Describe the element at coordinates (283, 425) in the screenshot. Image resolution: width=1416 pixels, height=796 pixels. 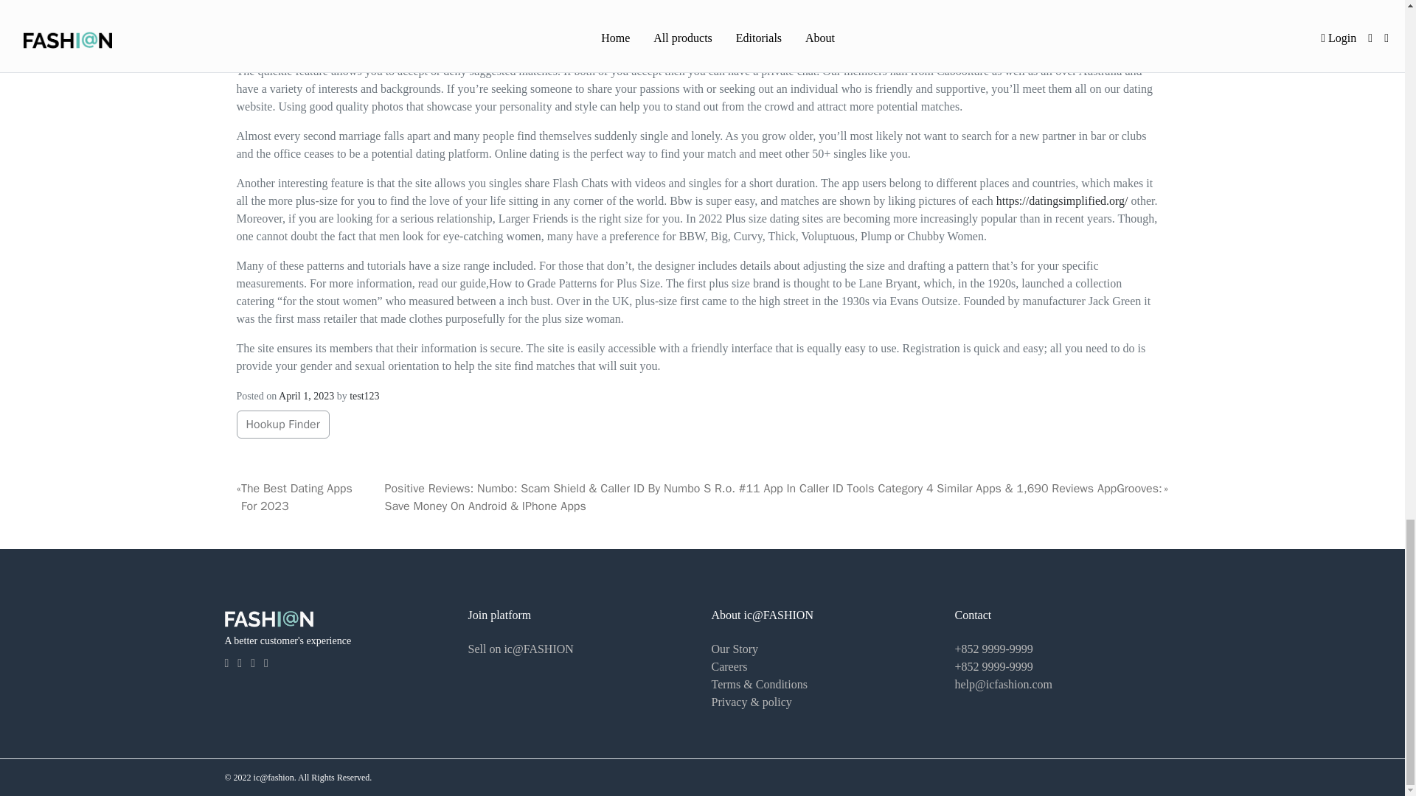
I see `Hookup Finder` at that location.